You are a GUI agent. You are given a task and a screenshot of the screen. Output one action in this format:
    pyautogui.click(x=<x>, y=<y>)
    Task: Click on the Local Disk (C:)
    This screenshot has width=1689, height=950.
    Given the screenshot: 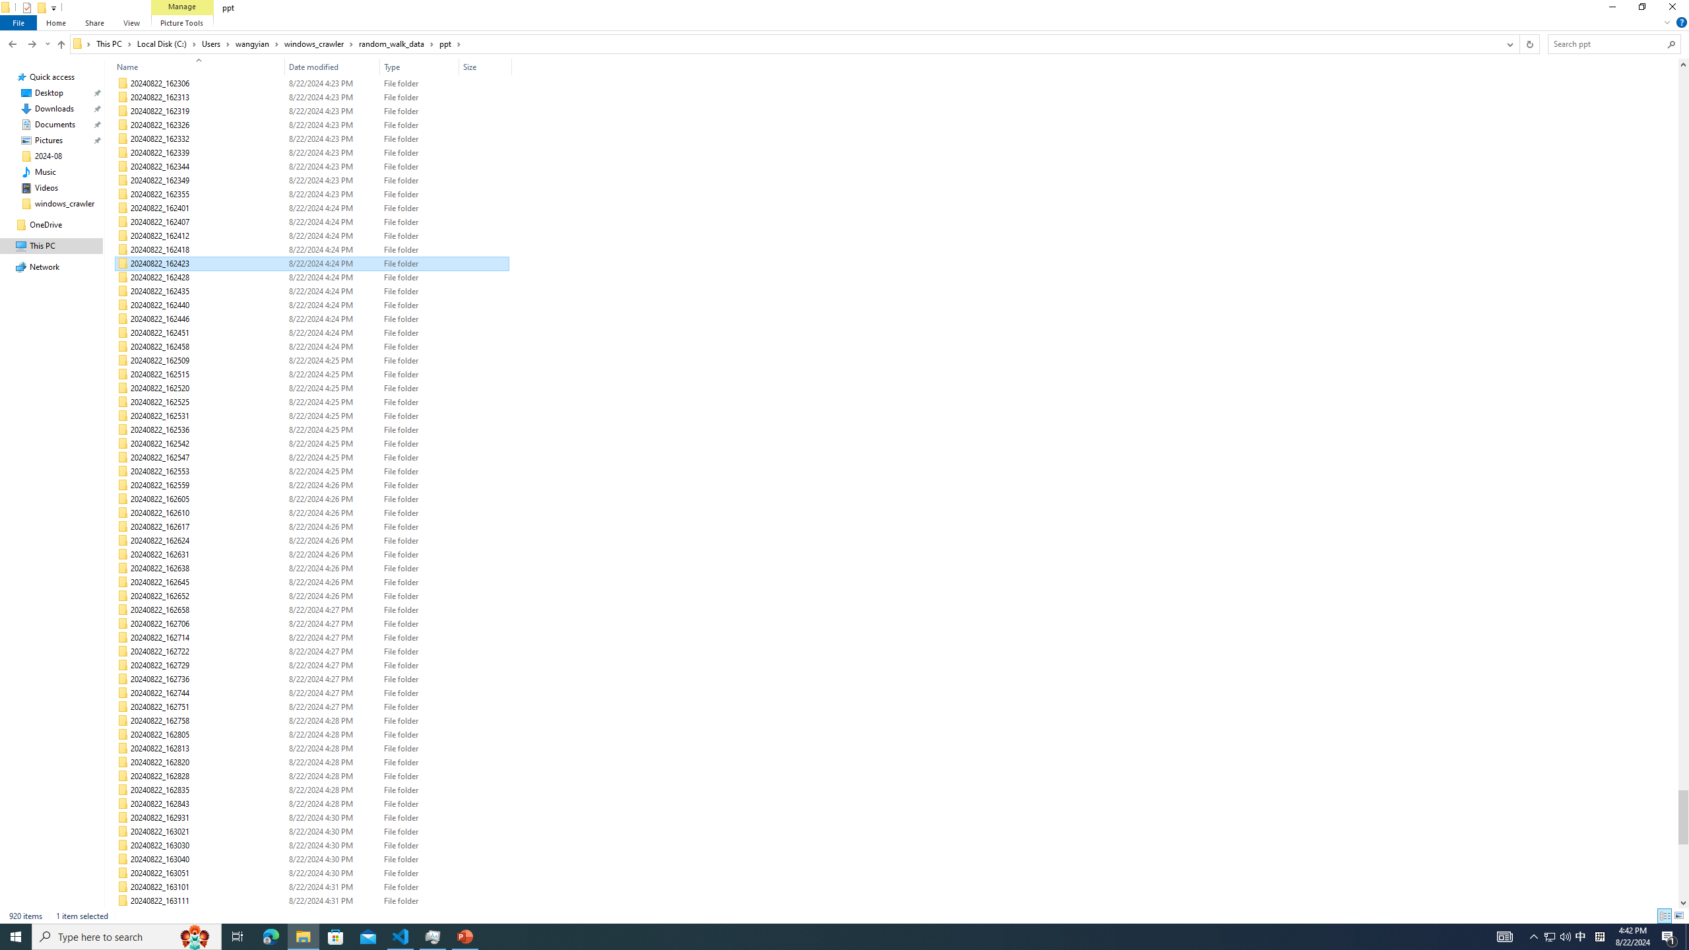 What is the action you would take?
    pyautogui.click(x=167, y=44)
    